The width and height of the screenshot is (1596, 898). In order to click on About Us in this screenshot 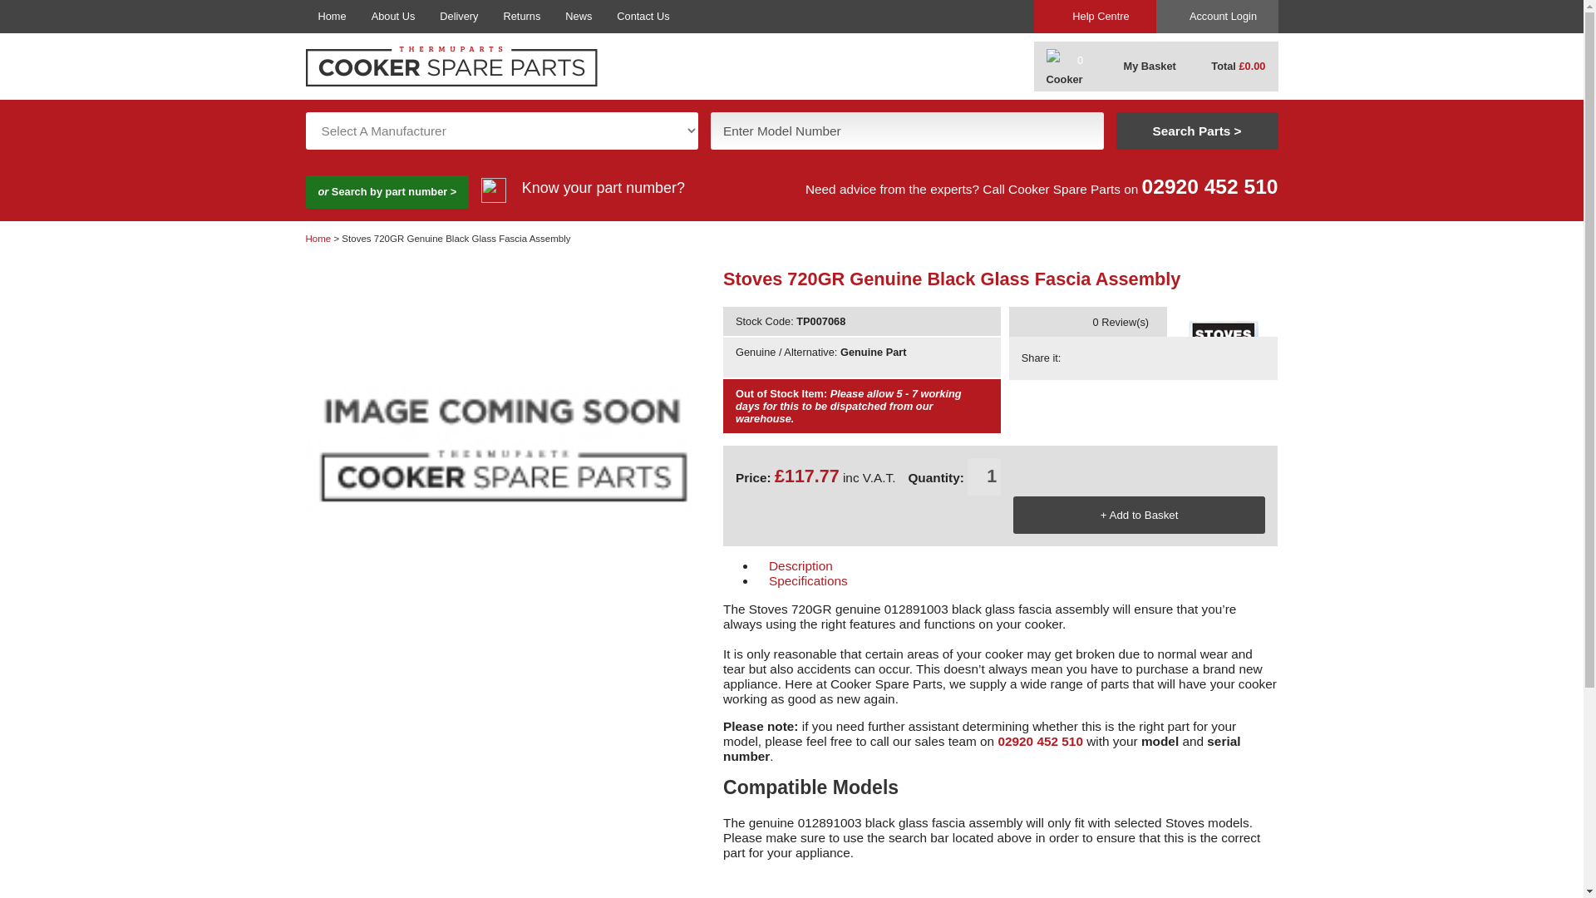, I will do `click(393, 17)`.